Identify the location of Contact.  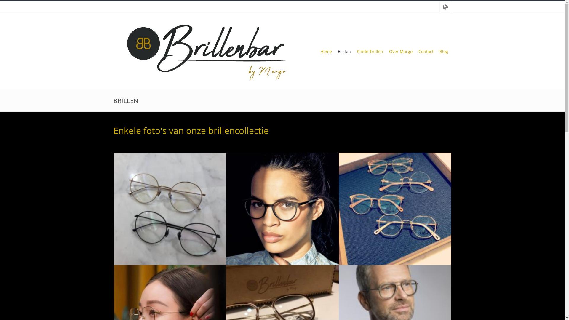
(426, 52).